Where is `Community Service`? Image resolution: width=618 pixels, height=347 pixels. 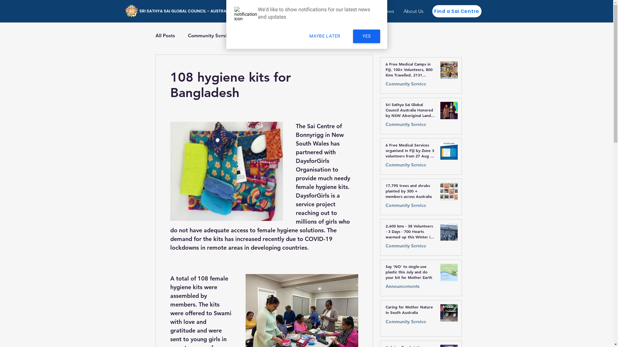
Community Service is located at coordinates (406, 206).